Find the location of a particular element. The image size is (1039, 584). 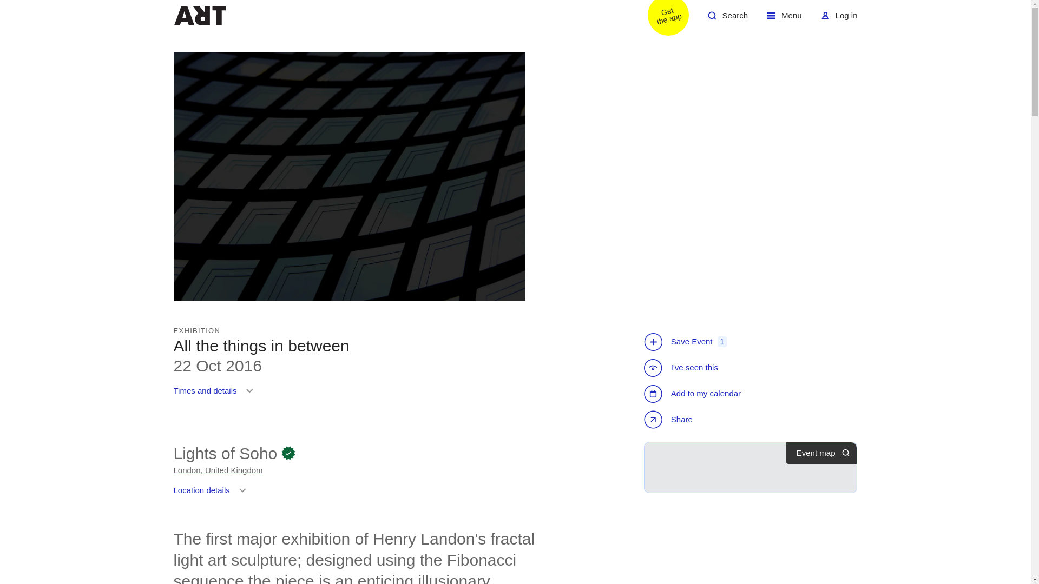

Add to my calendar is located at coordinates (694, 394).